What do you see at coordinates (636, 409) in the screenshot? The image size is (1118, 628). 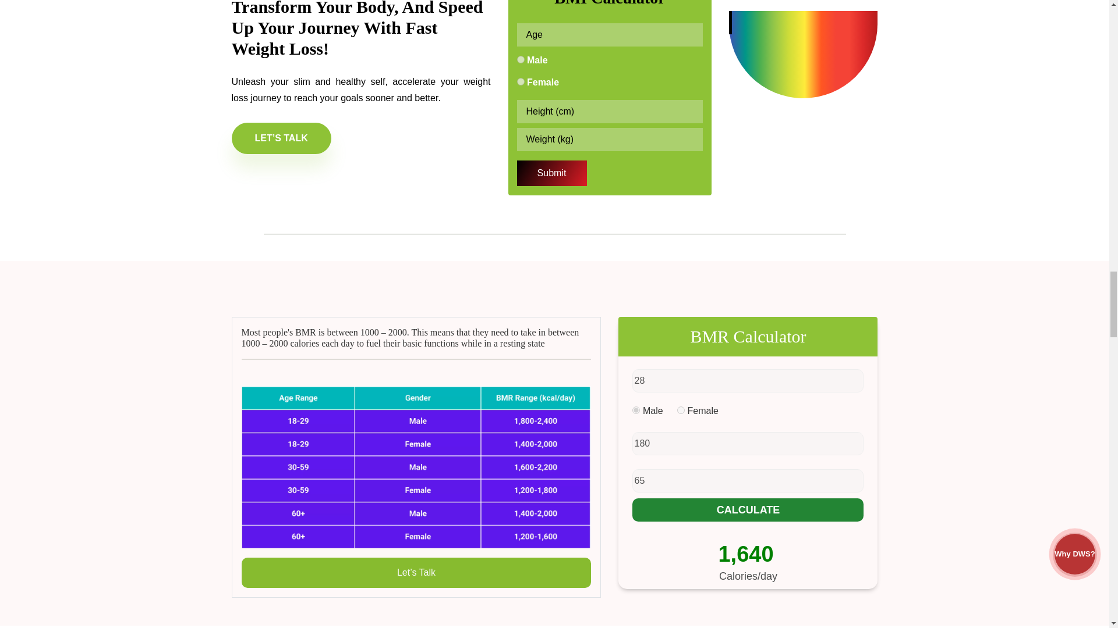 I see `male` at bounding box center [636, 409].